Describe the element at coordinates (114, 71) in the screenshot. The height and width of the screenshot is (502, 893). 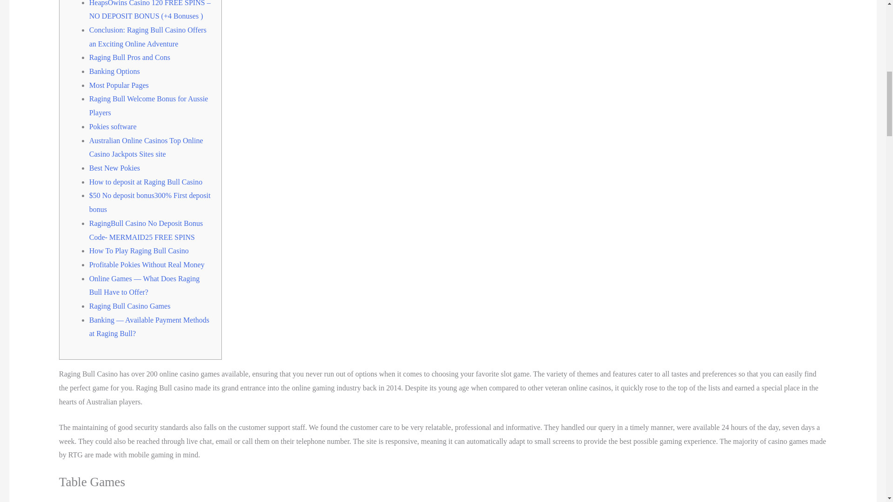
I see `Banking Options` at that location.